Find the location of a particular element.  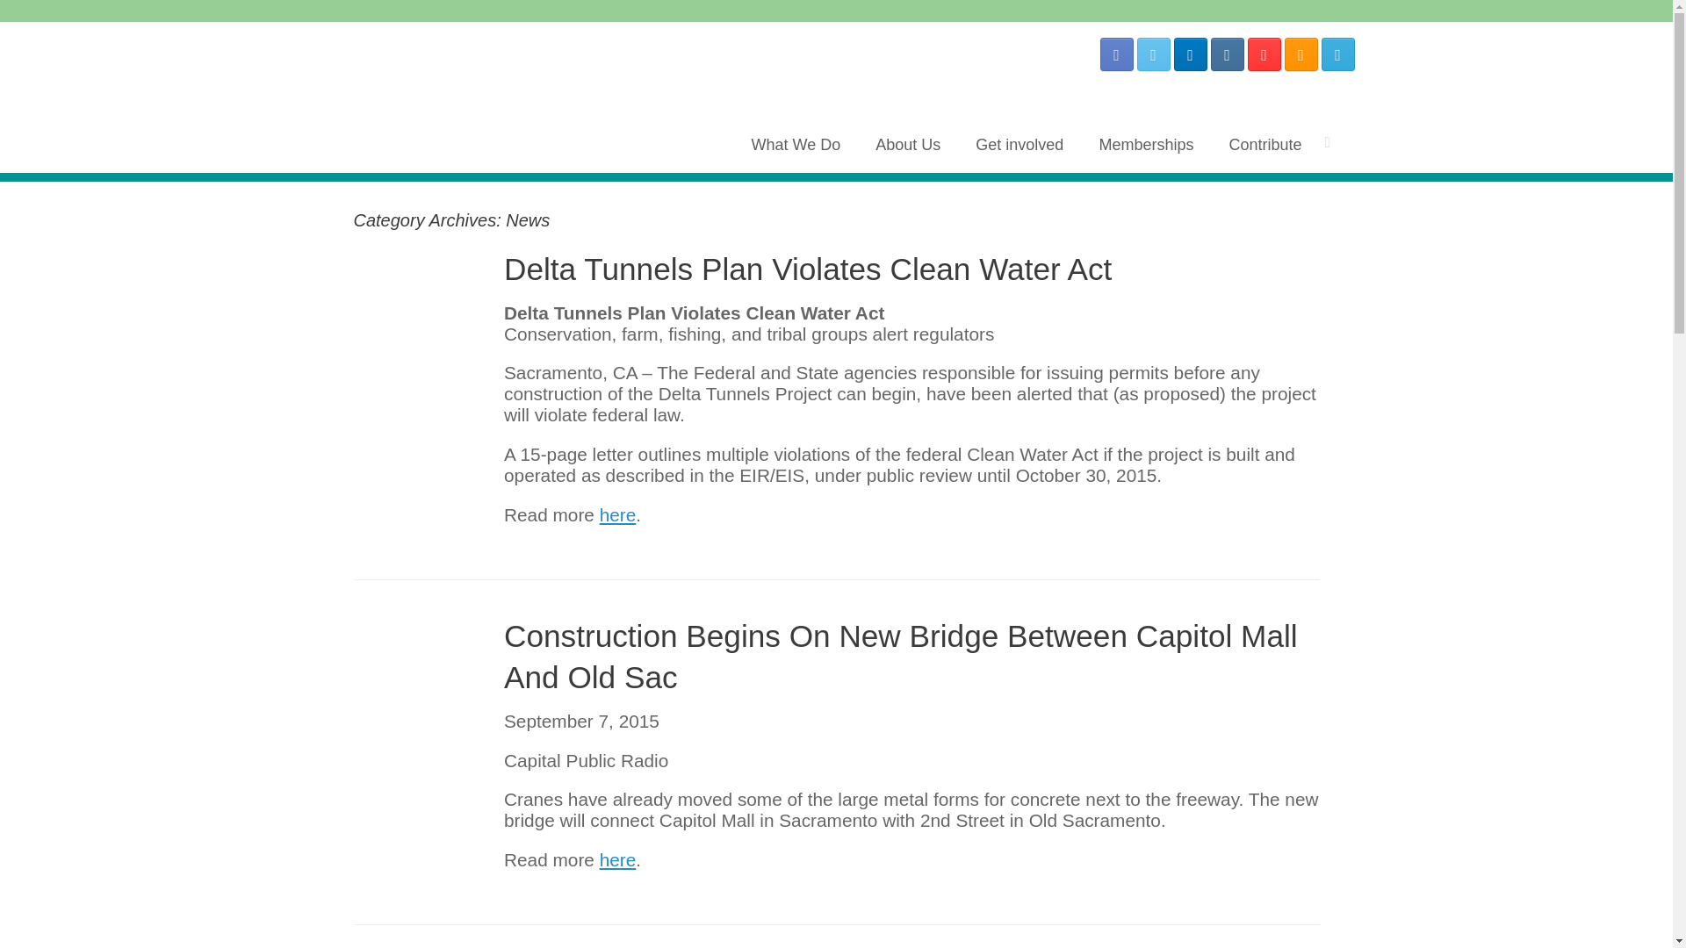

ECOS Instagram is located at coordinates (1227, 54).